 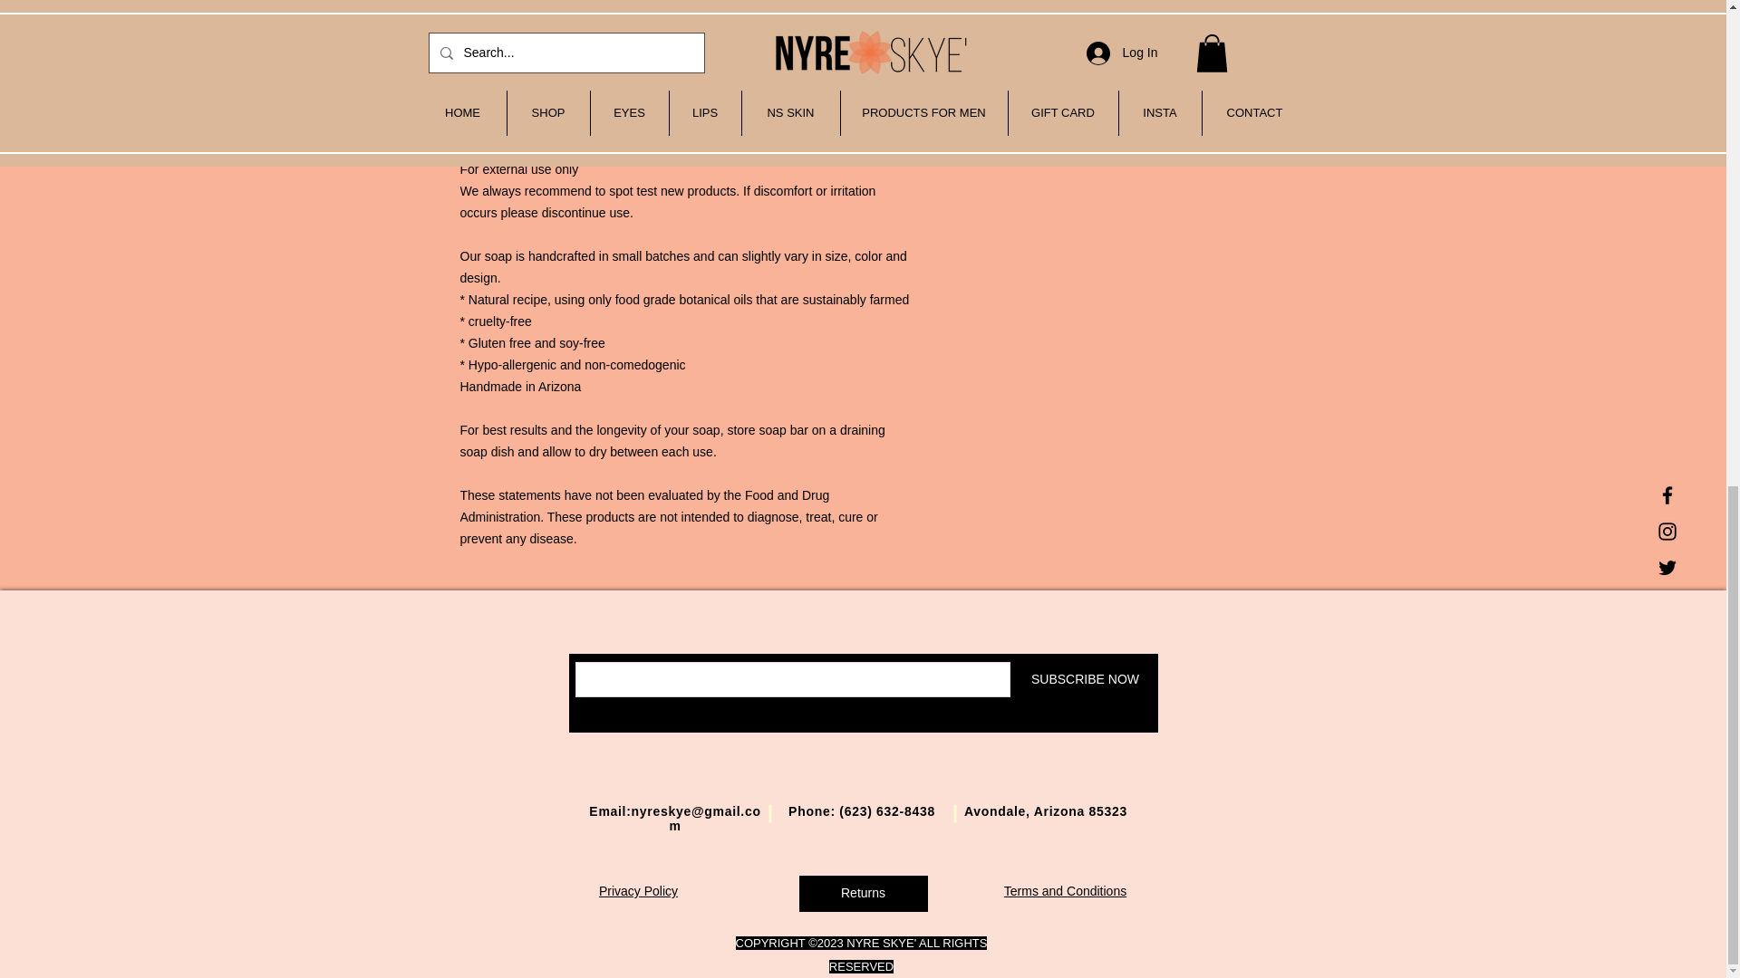 I want to click on Privacy Policy, so click(x=638, y=891).